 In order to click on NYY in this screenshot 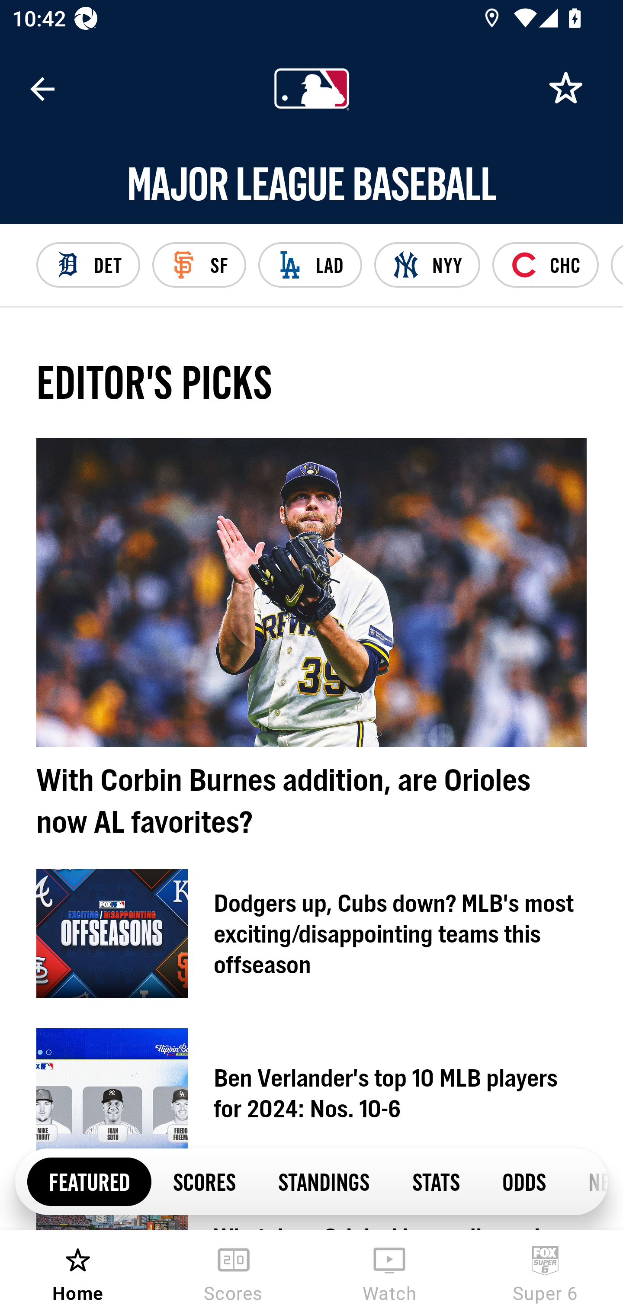, I will do `click(427, 265)`.